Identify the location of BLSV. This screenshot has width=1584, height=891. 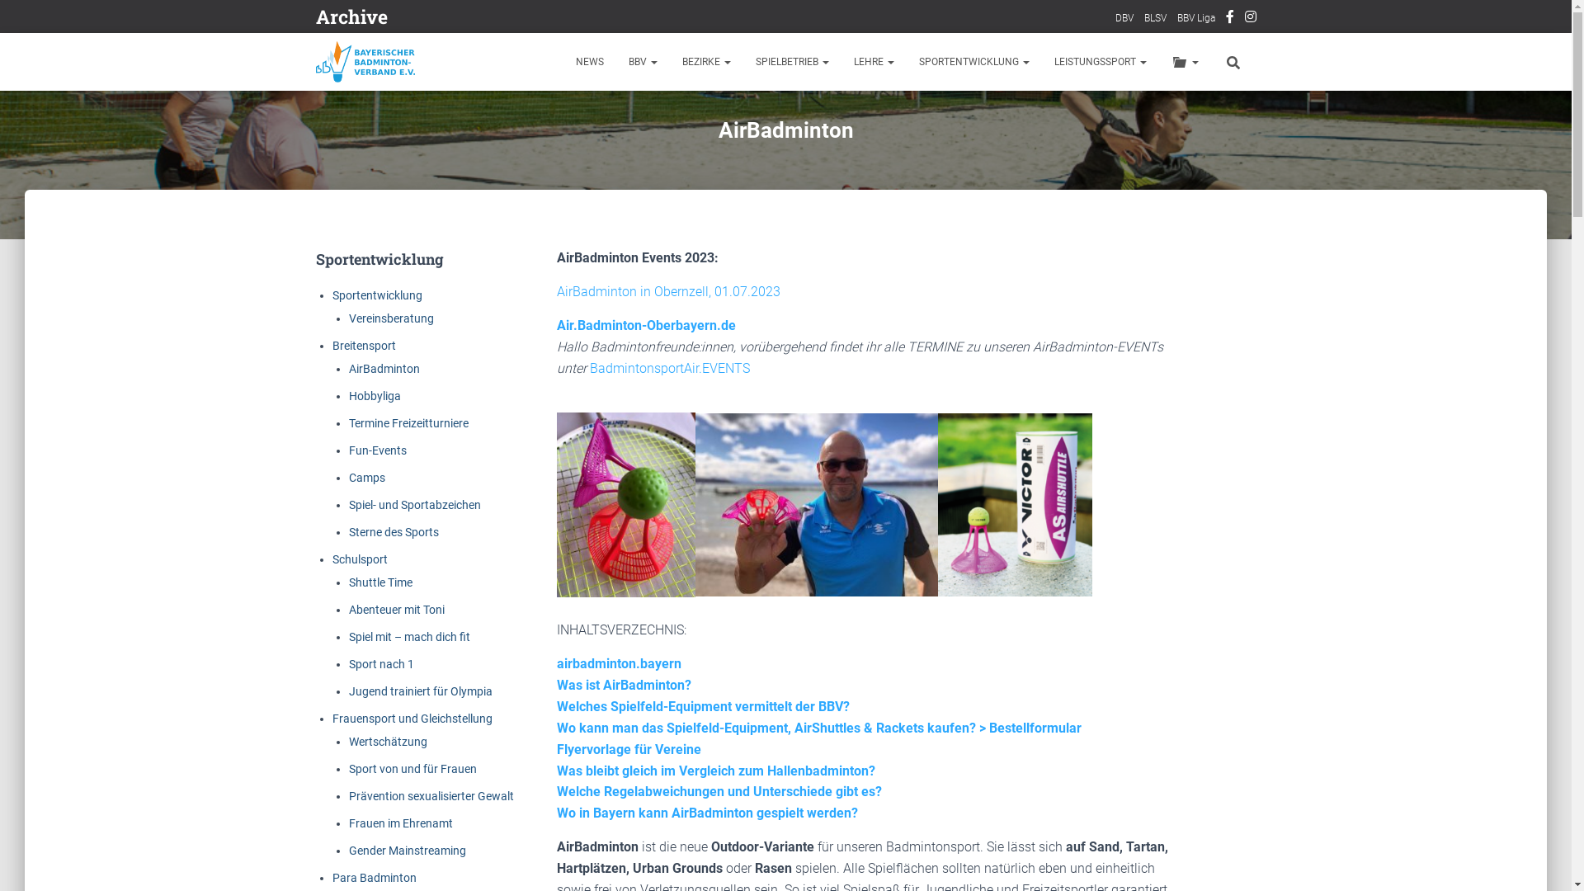
(1155, 18).